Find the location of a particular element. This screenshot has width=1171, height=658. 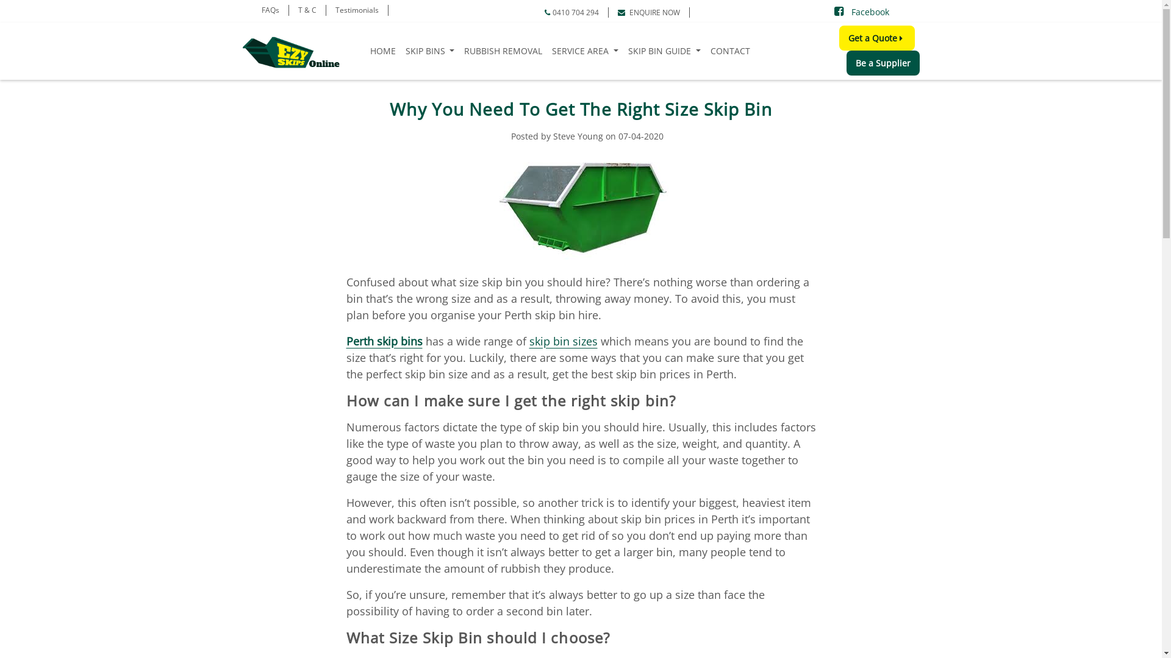

Perth skip bins is located at coordinates (384, 341).